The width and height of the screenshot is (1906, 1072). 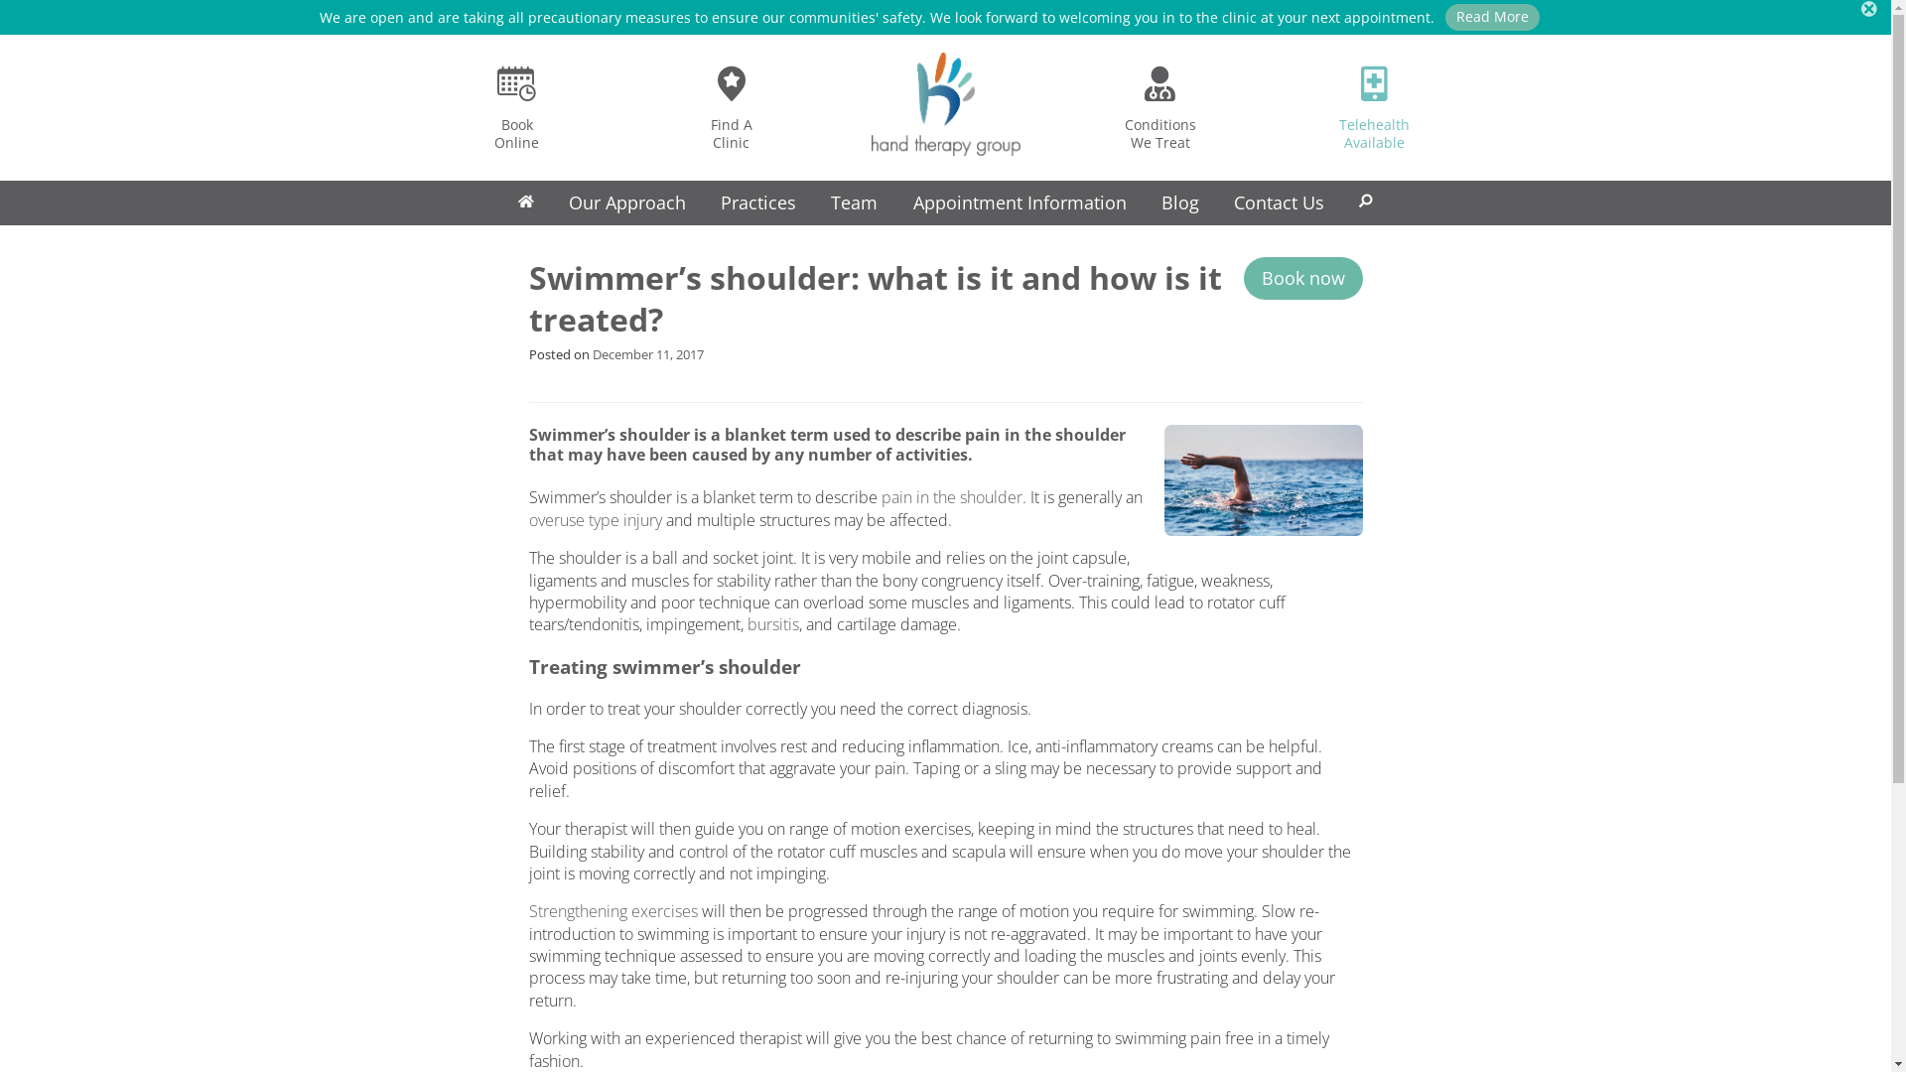 I want to click on h, so click(x=526, y=203).